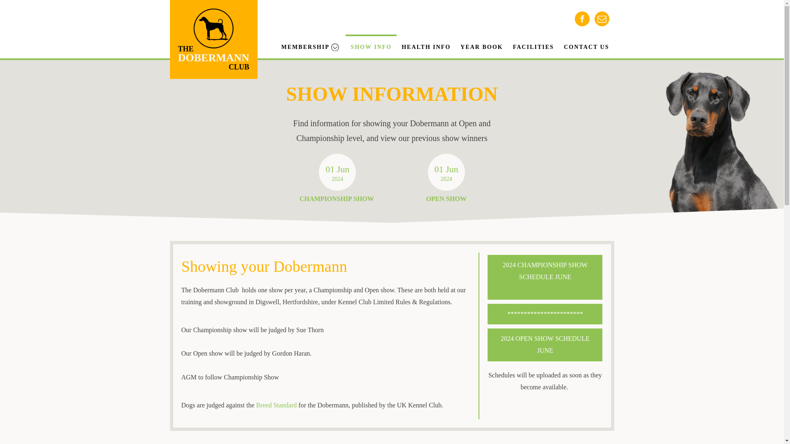  Describe the element at coordinates (586, 46) in the screenshot. I see `CONTACT US` at that location.